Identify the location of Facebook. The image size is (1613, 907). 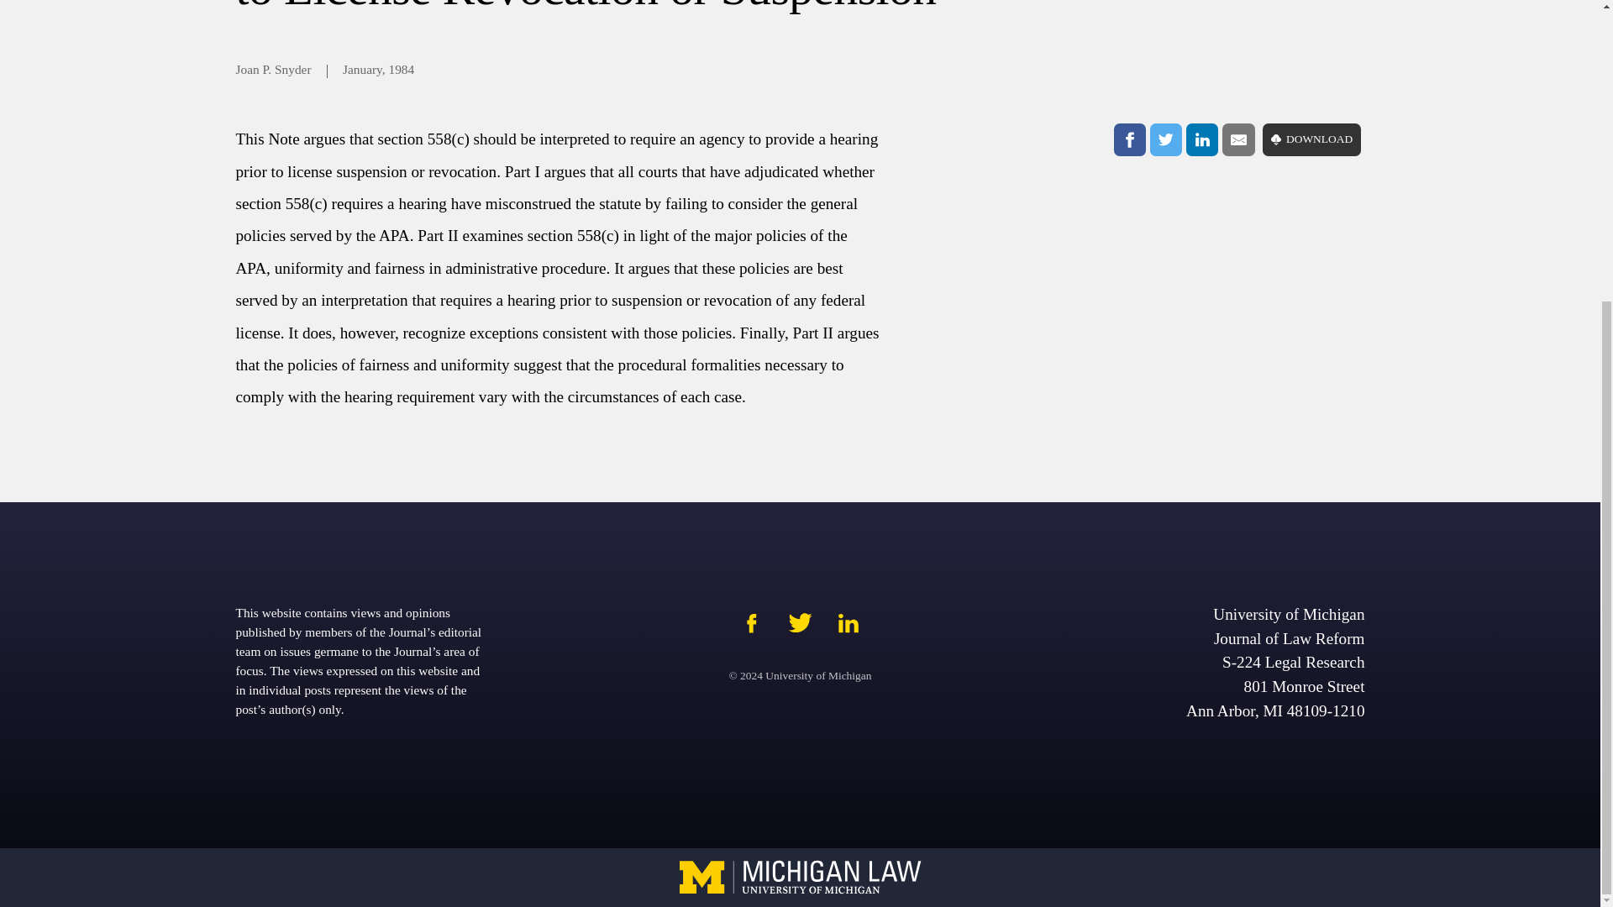
(1129, 139).